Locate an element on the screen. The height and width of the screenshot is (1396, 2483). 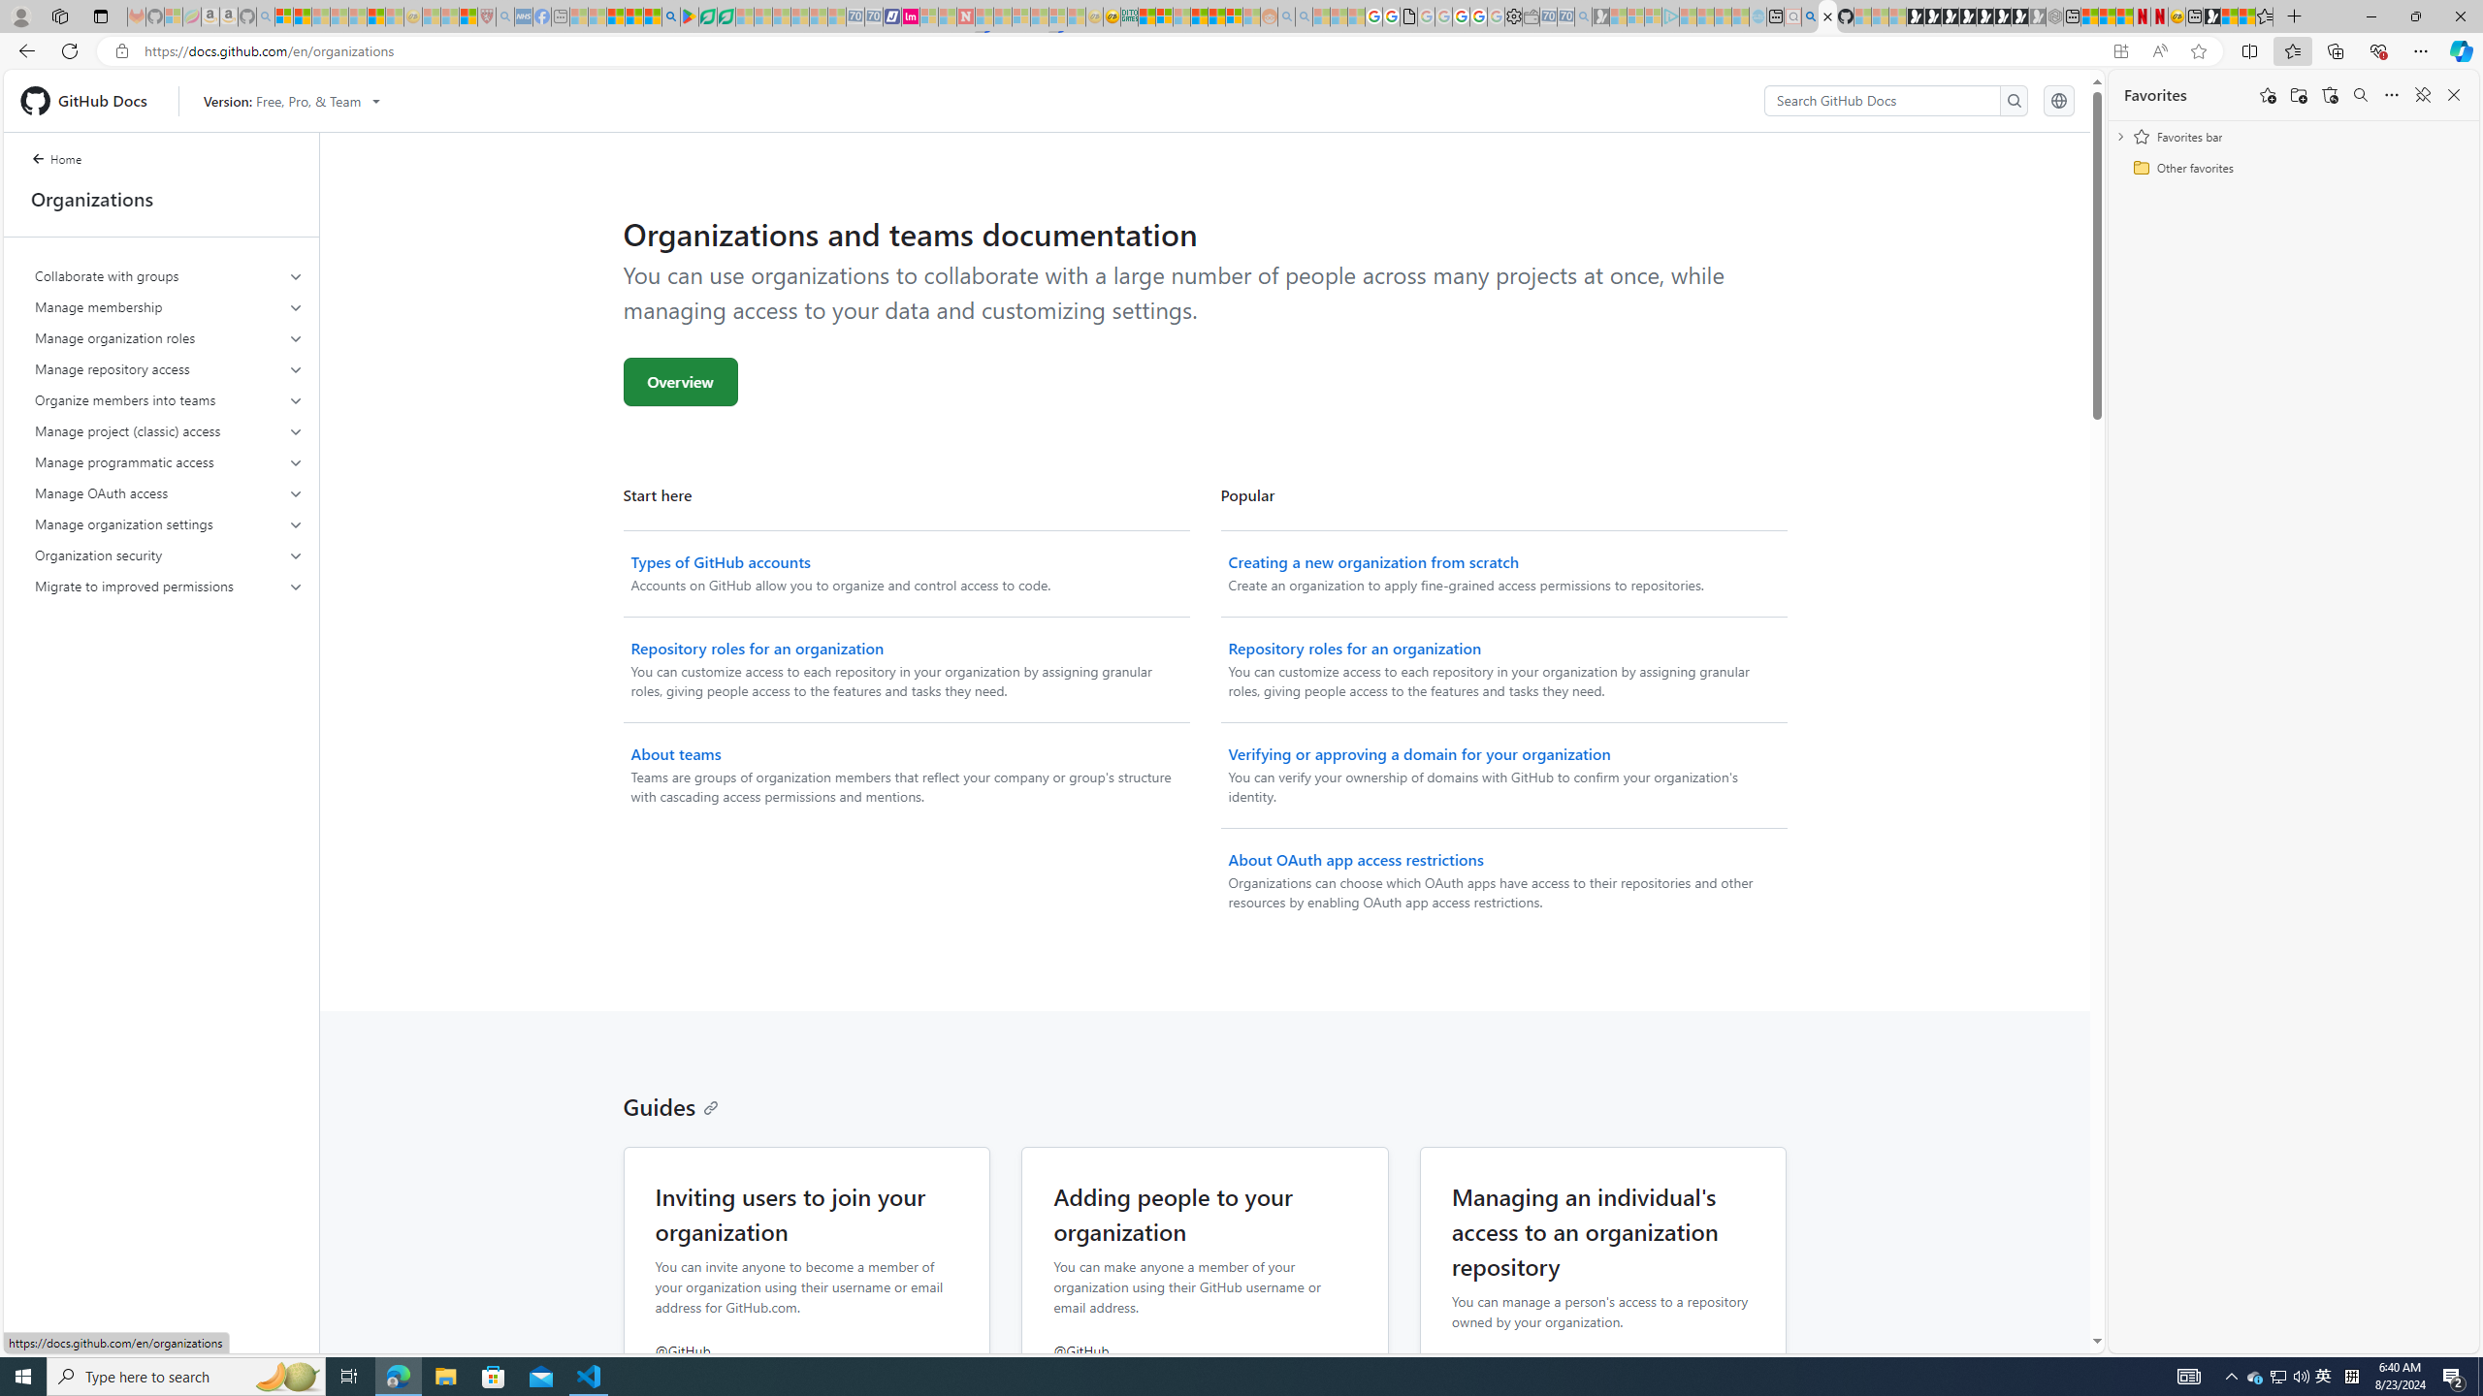
Search GitHub Docs is located at coordinates (1884, 101).